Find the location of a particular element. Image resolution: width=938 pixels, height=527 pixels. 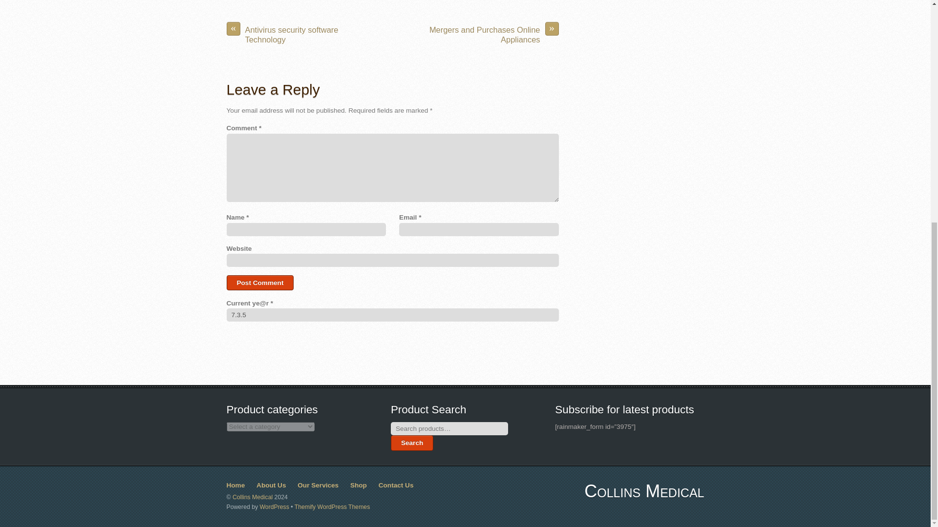

Post Comment is located at coordinates (260, 283).